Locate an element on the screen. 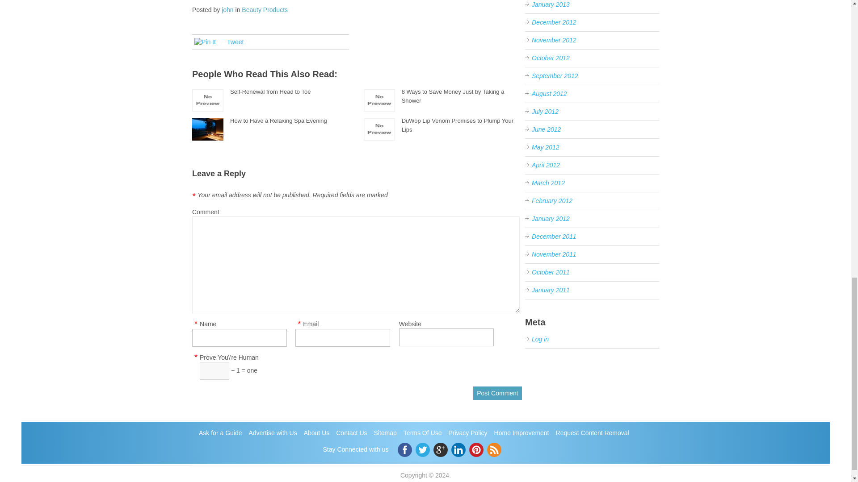 This screenshot has height=482, width=858. Tweet is located at coordinates (235, 42).